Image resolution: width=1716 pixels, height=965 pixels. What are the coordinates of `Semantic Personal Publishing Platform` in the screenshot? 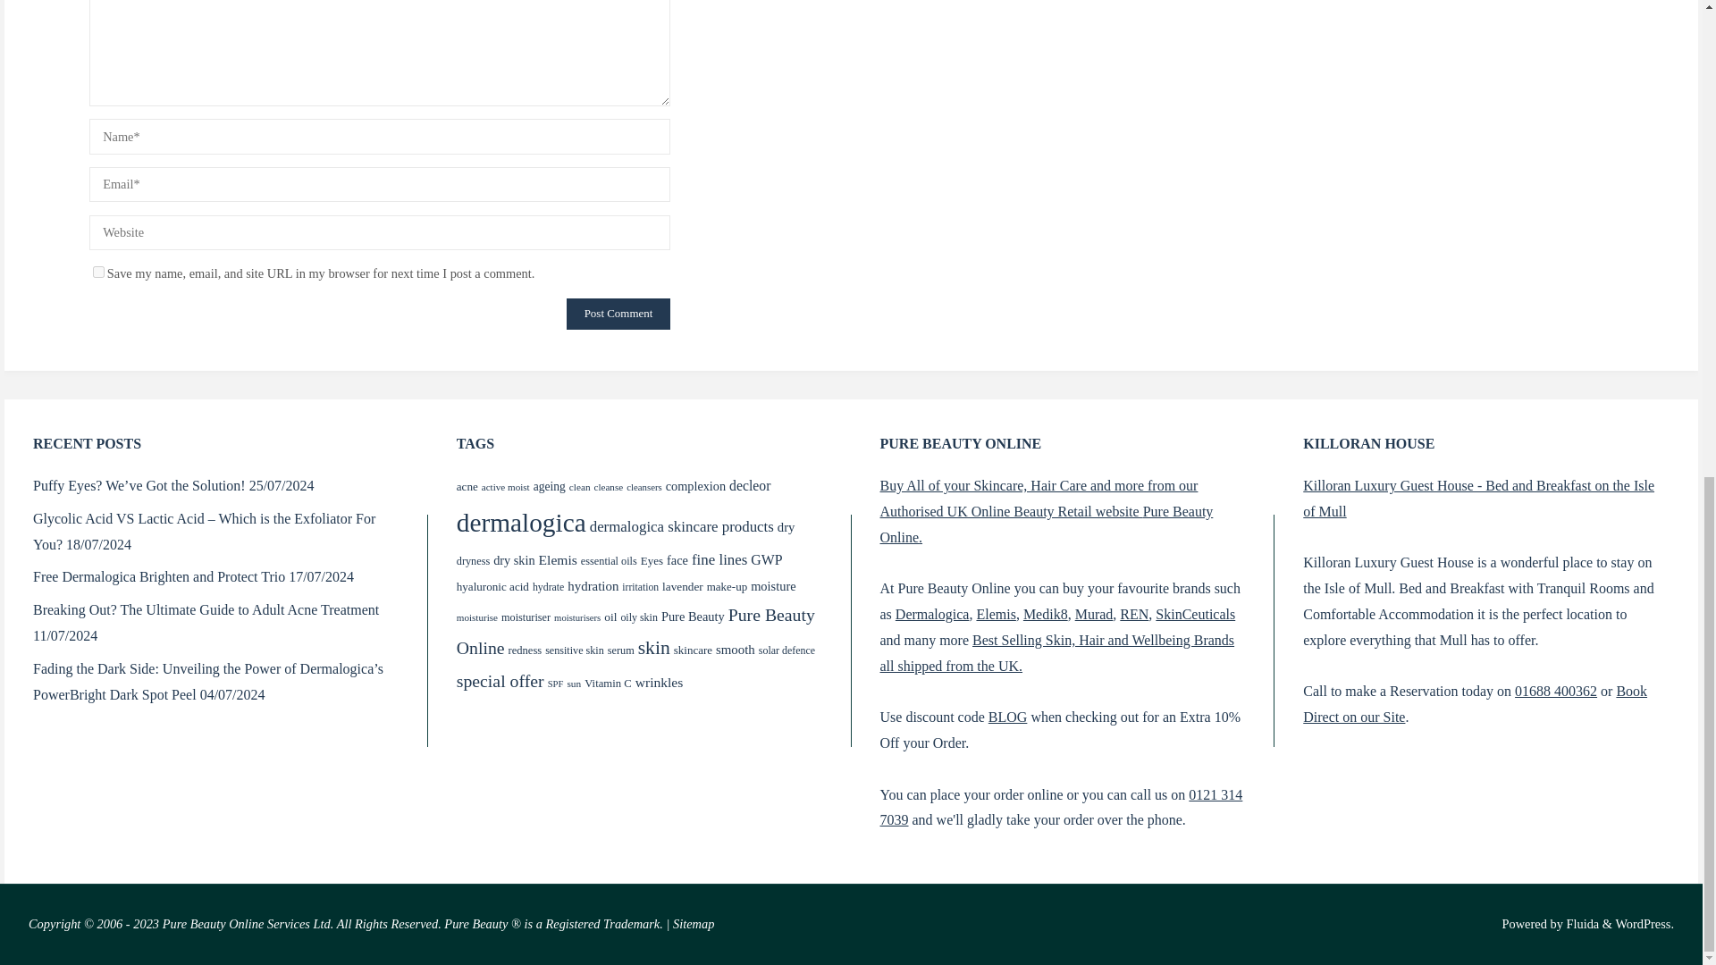 It's located at (1644, 924).